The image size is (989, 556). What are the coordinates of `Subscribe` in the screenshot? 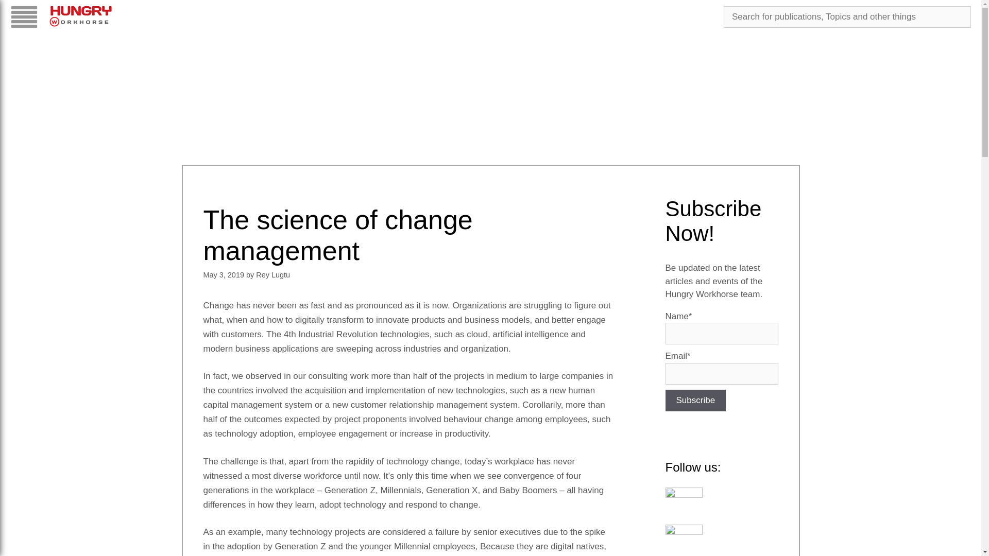 It's located at (695, 401).